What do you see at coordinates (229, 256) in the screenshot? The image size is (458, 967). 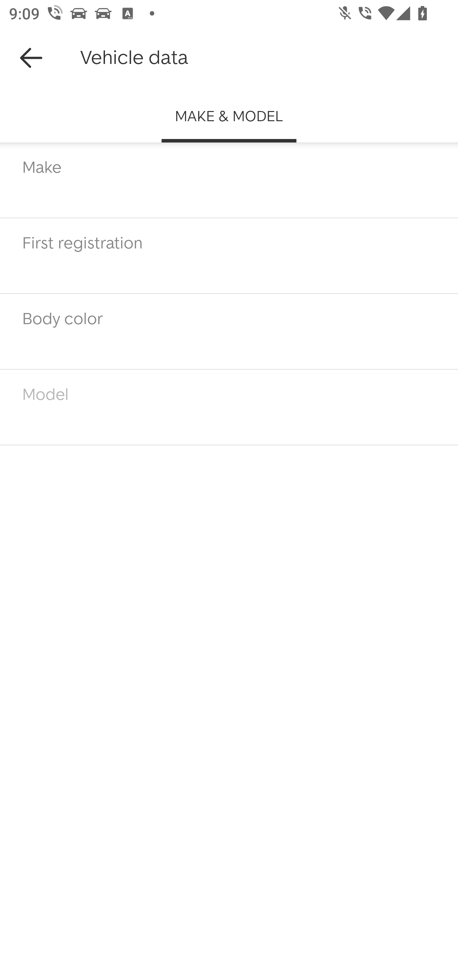 I see `INITIAL_REGISTRATION First registration` at bounding box center [229, 256].